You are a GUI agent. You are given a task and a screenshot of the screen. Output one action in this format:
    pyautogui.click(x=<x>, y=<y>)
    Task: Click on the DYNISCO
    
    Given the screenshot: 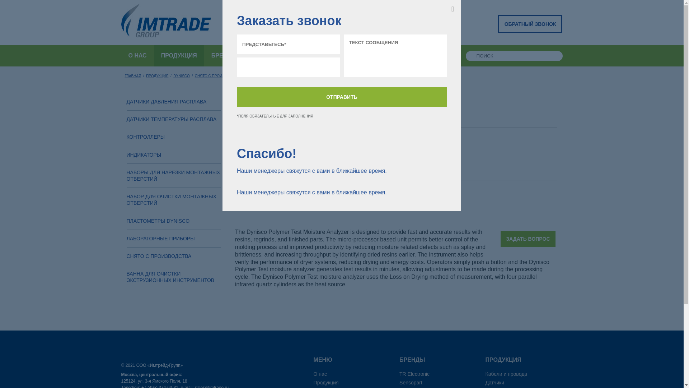 What is the action you would take?
    pyautogui.click(x=182, y=76)
    